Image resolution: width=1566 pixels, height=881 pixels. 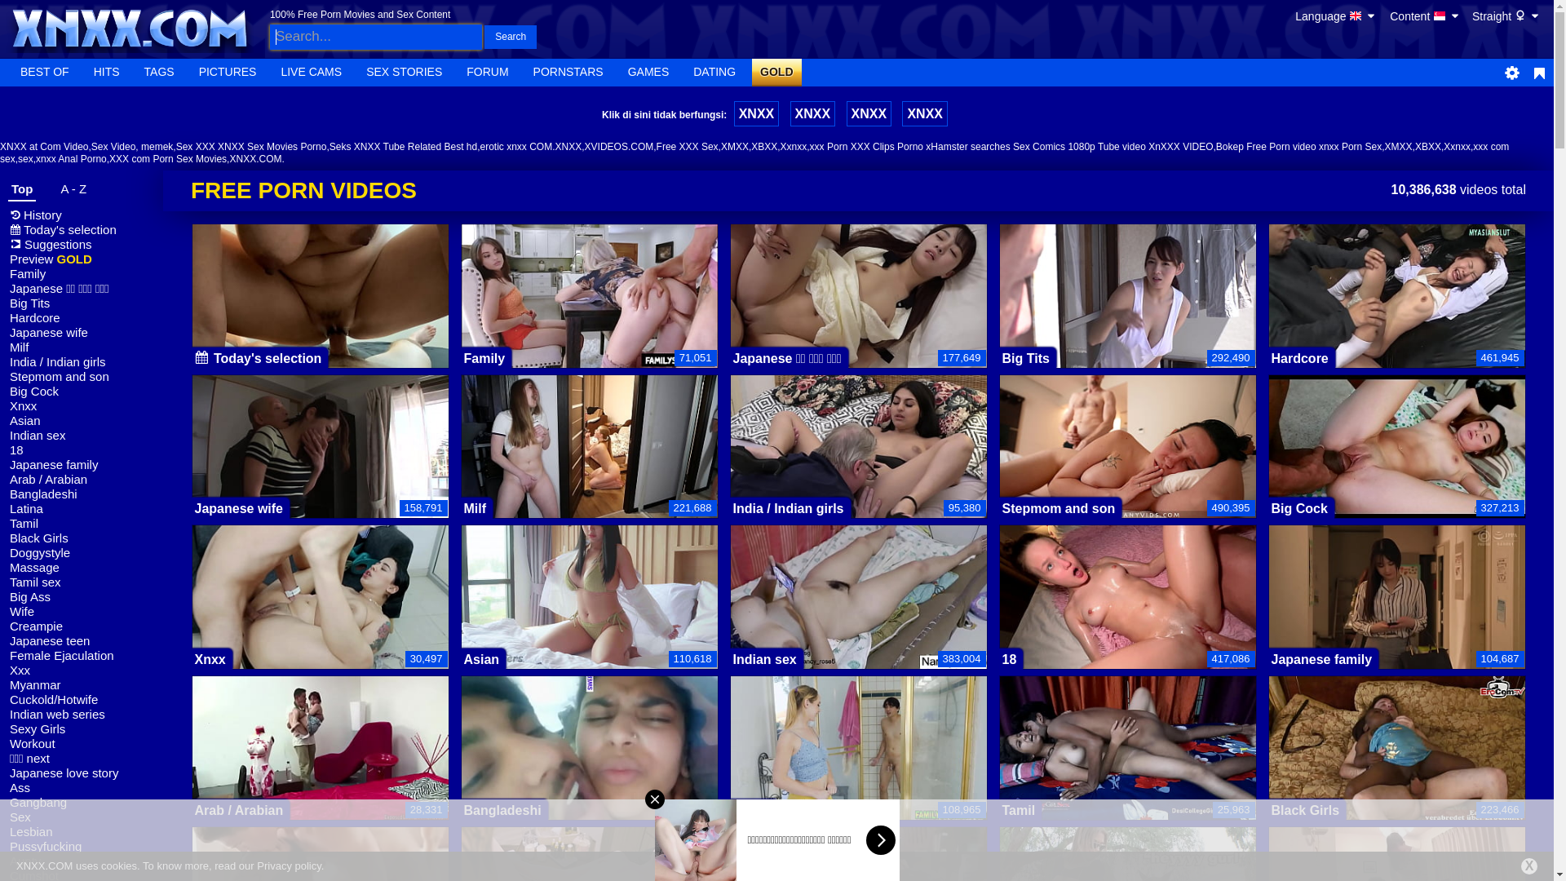 I want to click on 158,791, so click(x=424, y=507).